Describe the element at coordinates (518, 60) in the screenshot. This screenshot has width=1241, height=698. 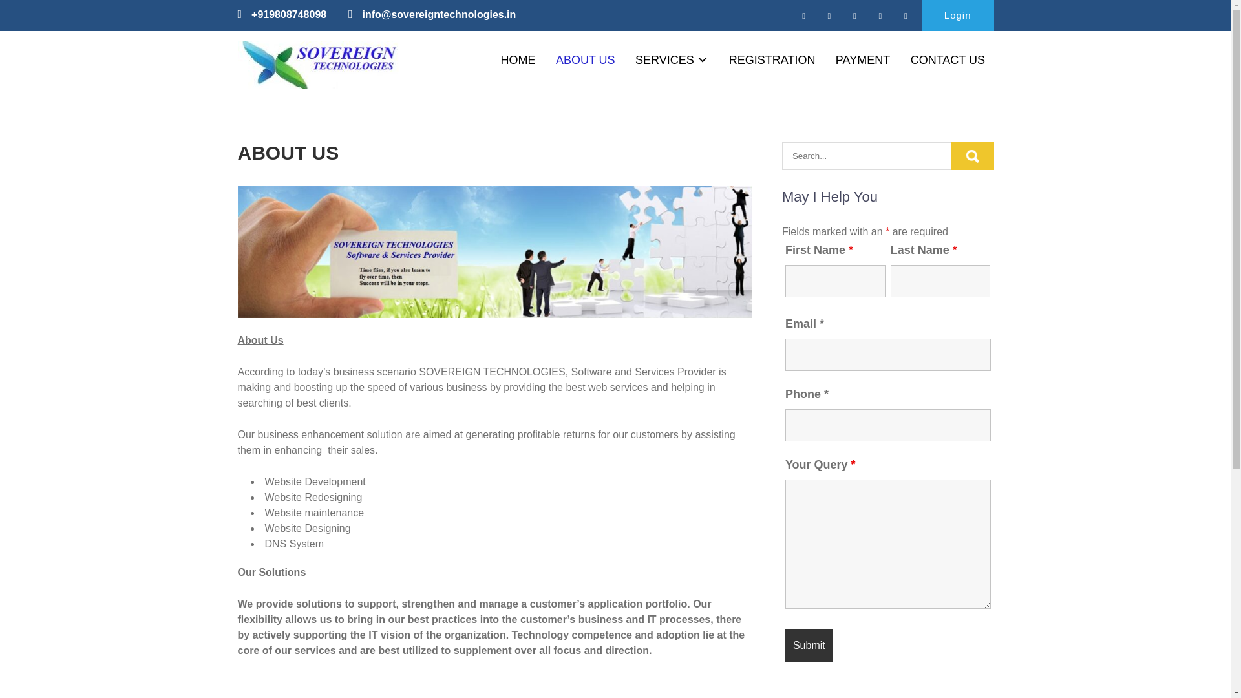
I see `HOME` at that location.